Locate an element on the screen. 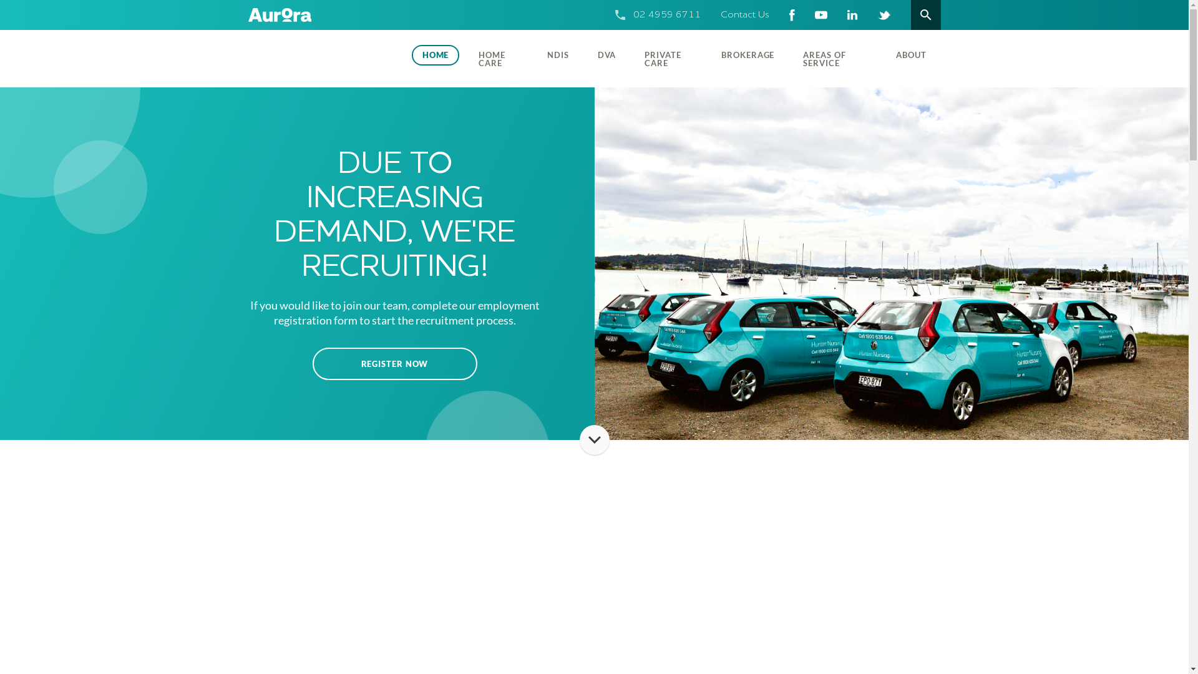 This screenshot has height=674, width=1198. PRIVATE CARE is located at coordinates (668, 59).